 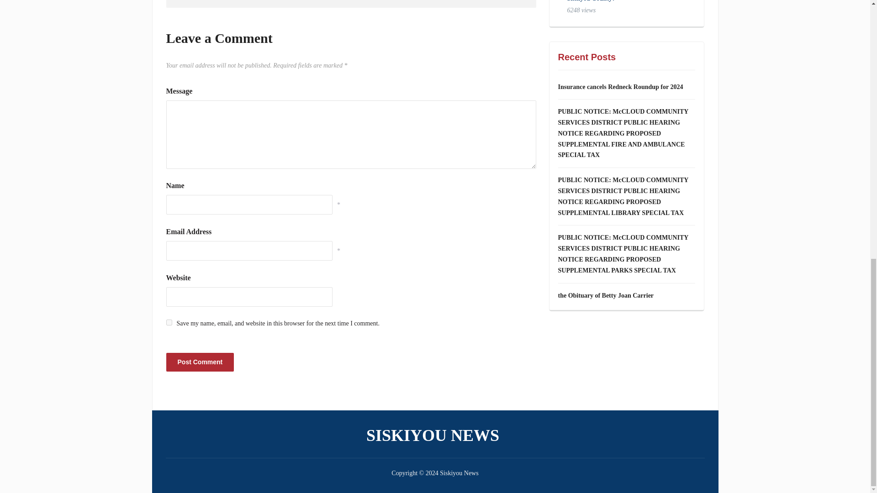 I want to click on yes, so click(x=169, y=322).